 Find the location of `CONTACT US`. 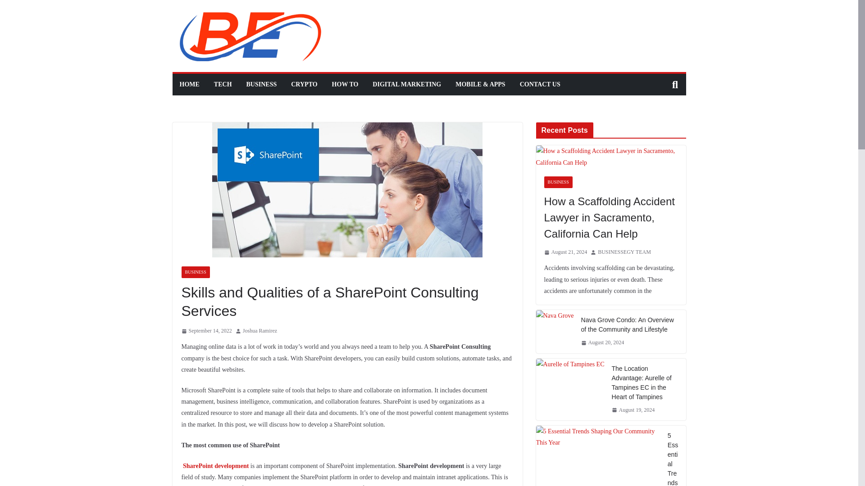

CONTACT US is located at coordinates (540, 84).